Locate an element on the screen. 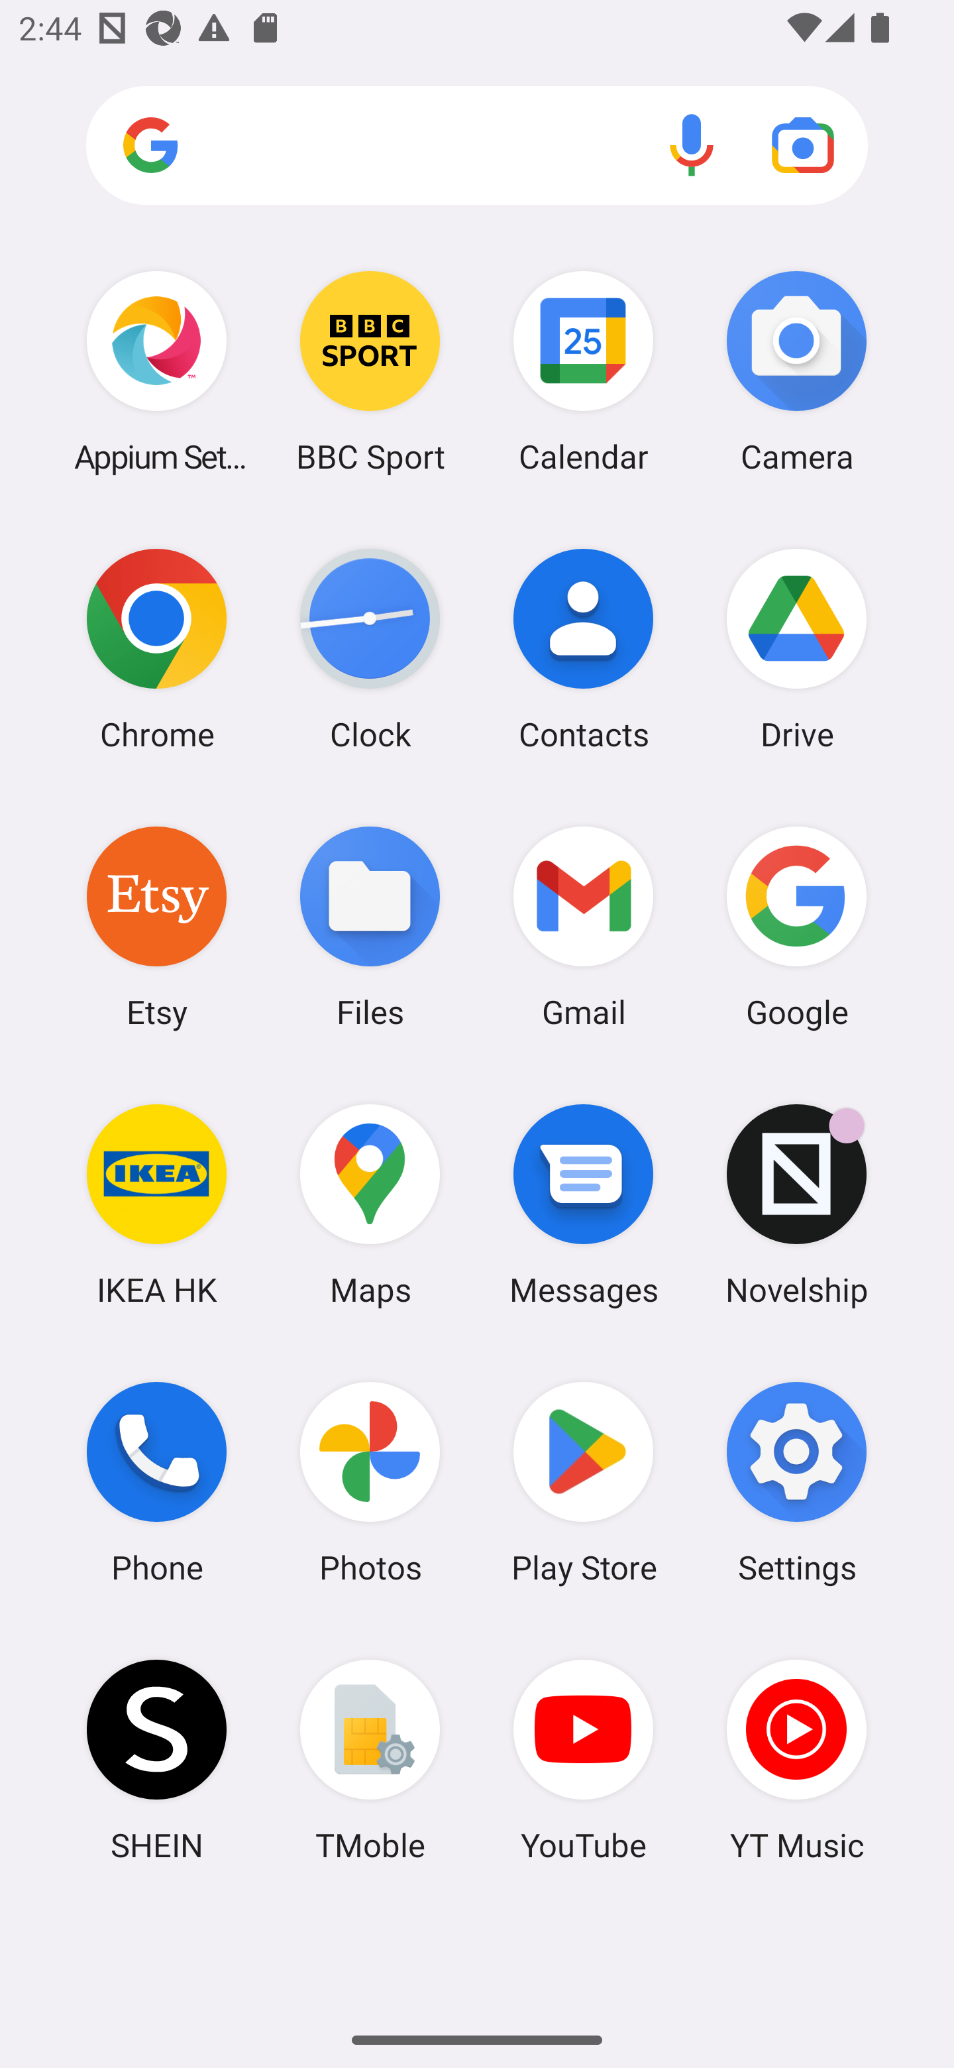 The width and height of the screenshot is (954, 2068). Settings is located at coordinates (796, 1483).